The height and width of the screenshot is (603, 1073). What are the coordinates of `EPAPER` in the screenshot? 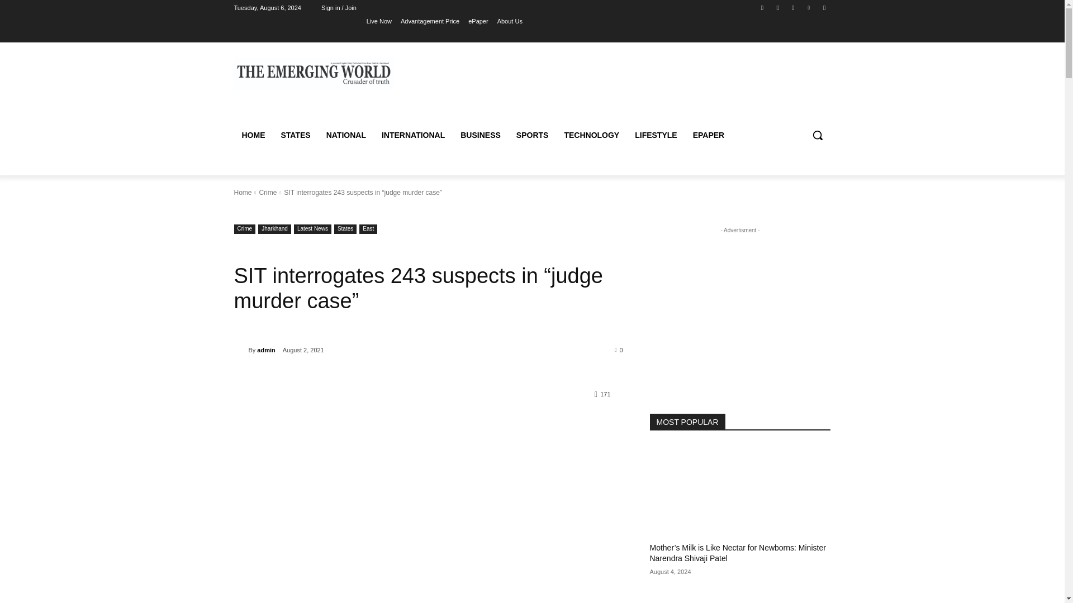 It's located at (709, 135).